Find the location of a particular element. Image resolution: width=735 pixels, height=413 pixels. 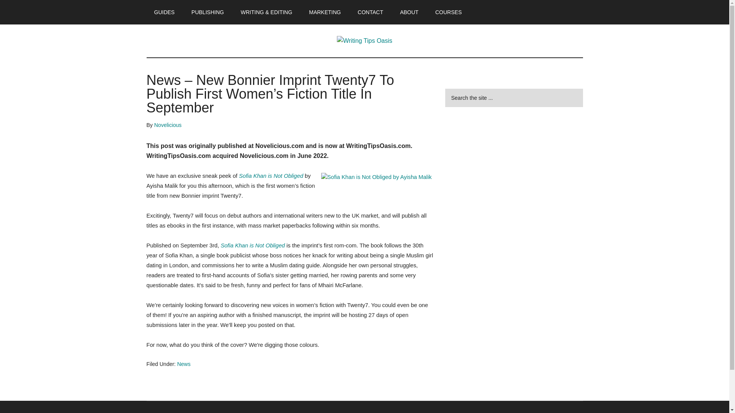

Sofia Khan is Not Obliged by Ayisha Malik is located at coordinates (376, 177).